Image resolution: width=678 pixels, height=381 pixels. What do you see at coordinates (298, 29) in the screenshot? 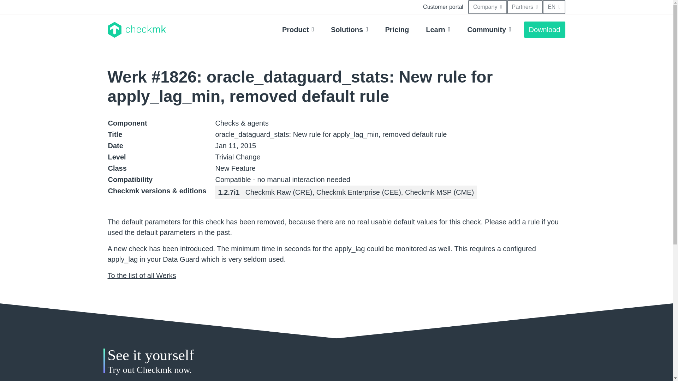
I see `Product` at bounding box center [298, 29].